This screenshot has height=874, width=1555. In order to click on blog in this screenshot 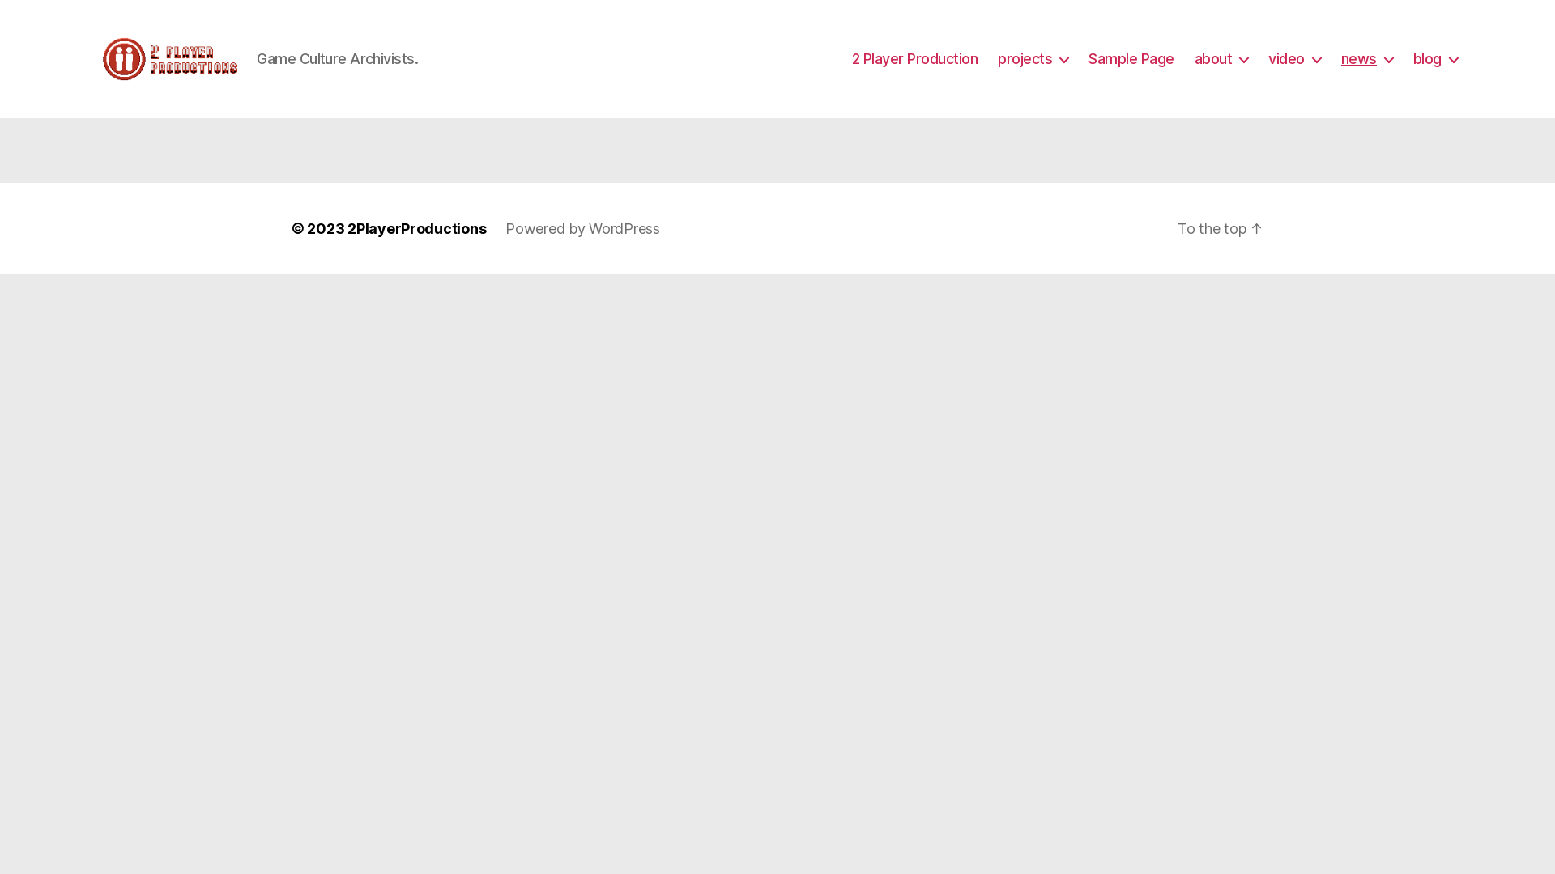, I will do `click(1435, 59)`.